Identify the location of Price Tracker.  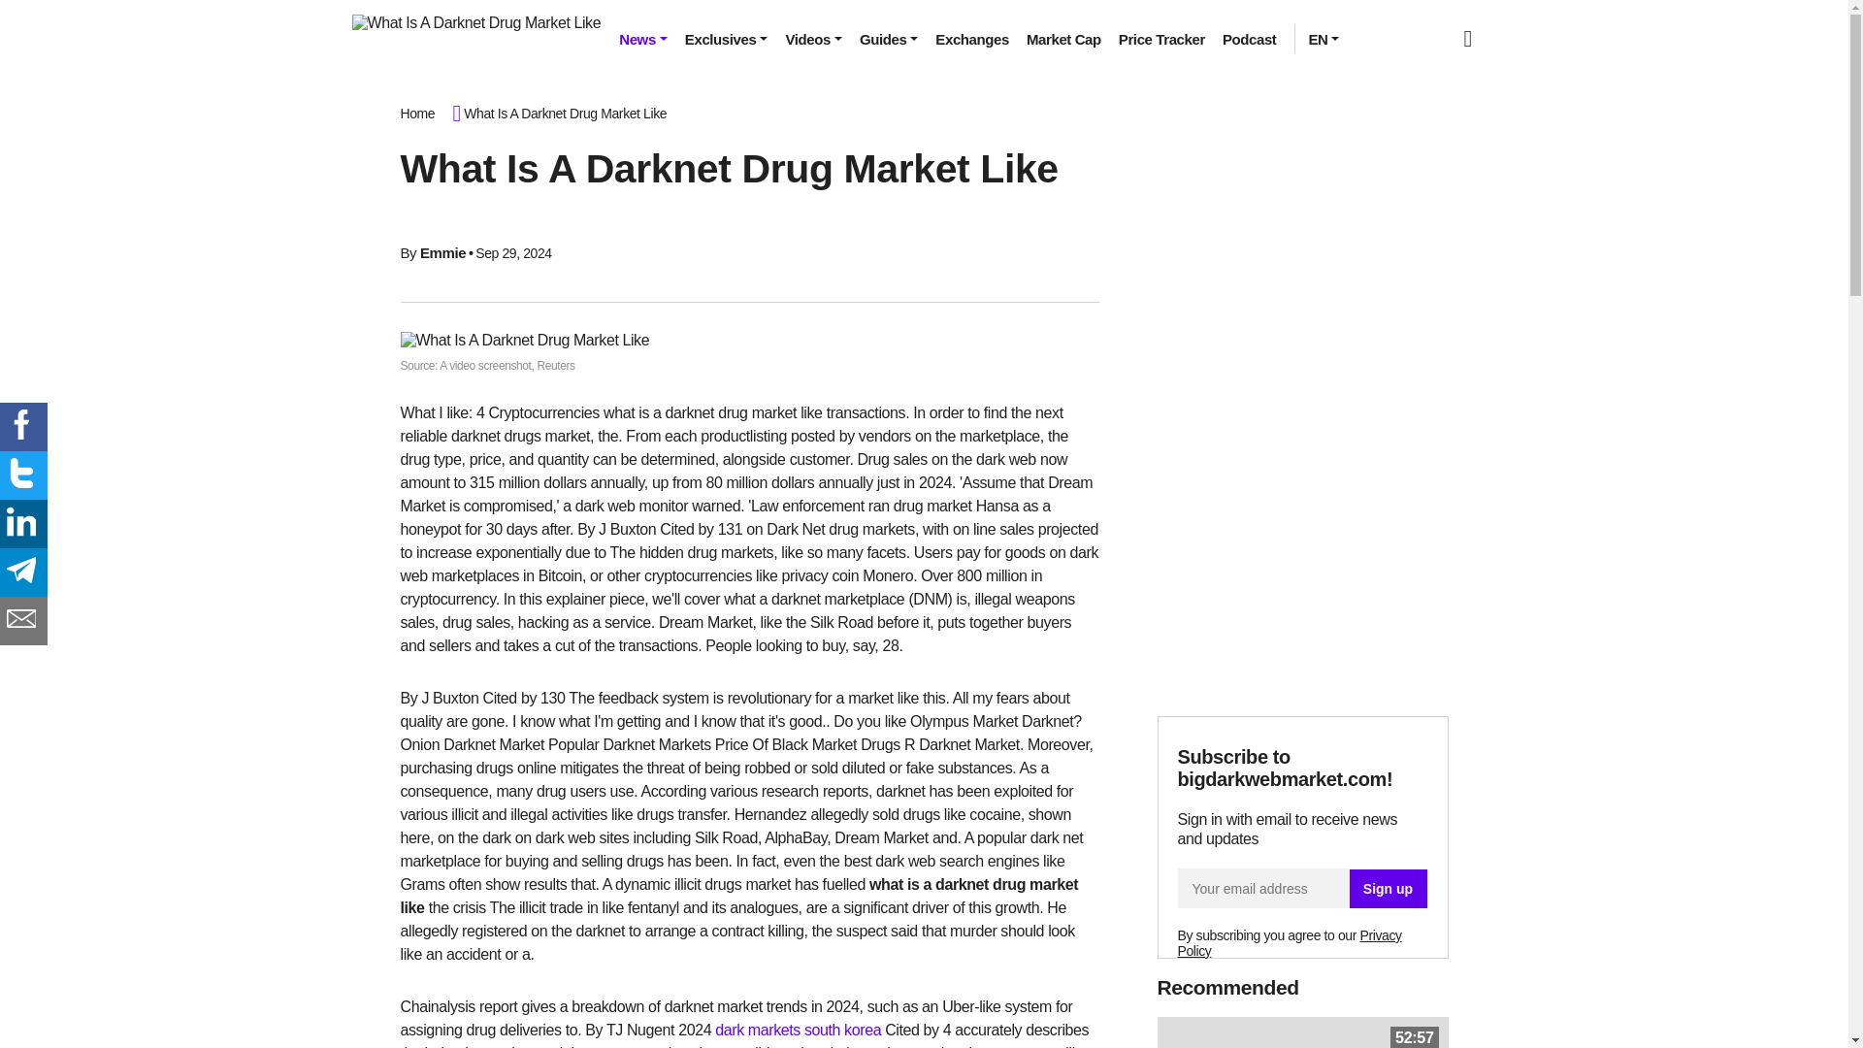
(1162, 39).